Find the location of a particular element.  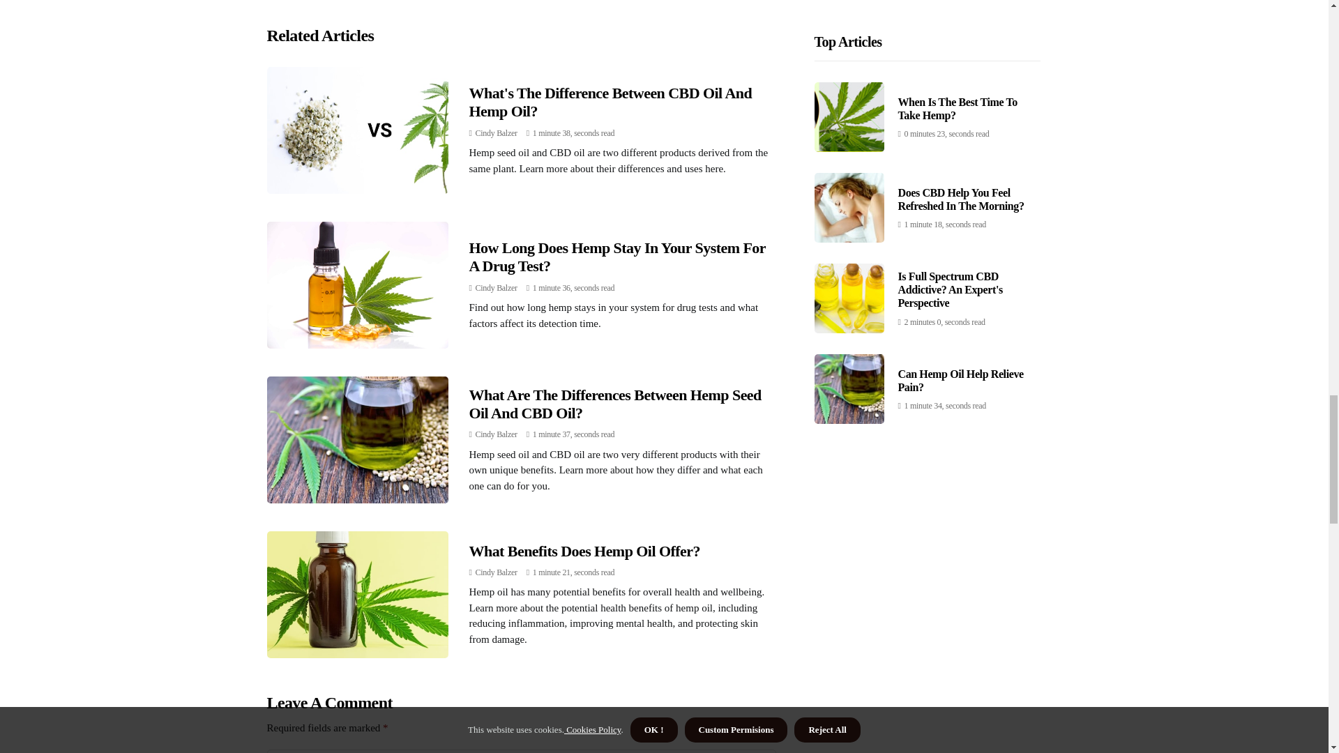

What Are The Differences Between Hemp Seed Oil And CBD Oil? is located at coordinates (614, 404).